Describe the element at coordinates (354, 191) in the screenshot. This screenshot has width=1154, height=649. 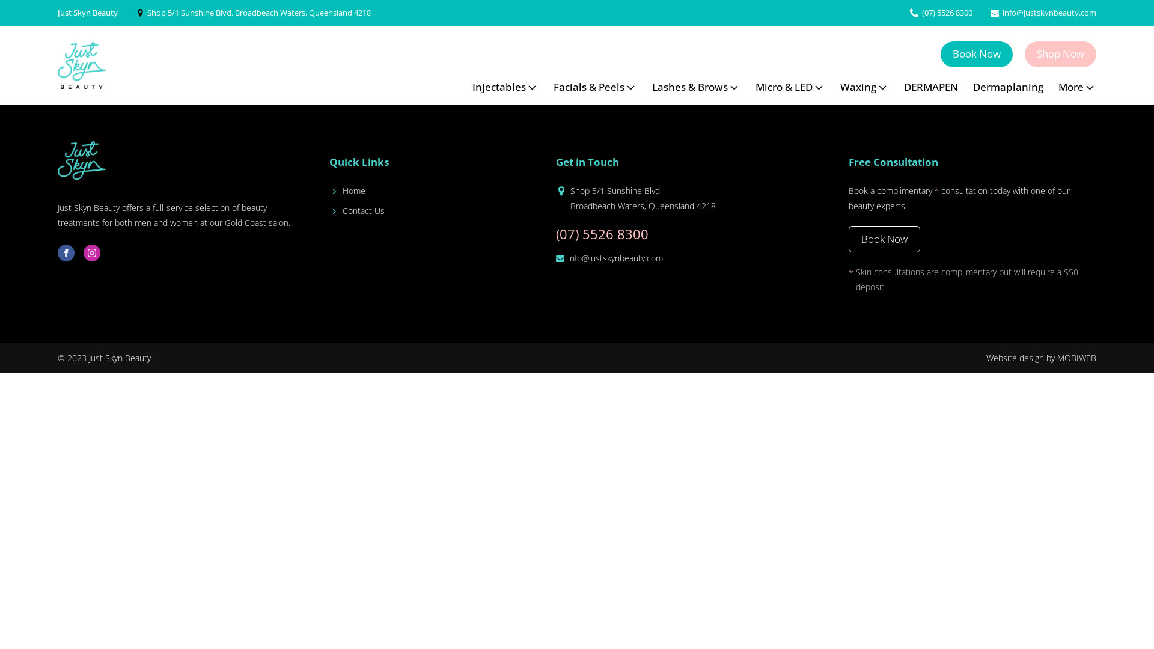
I see `Home` at that location.